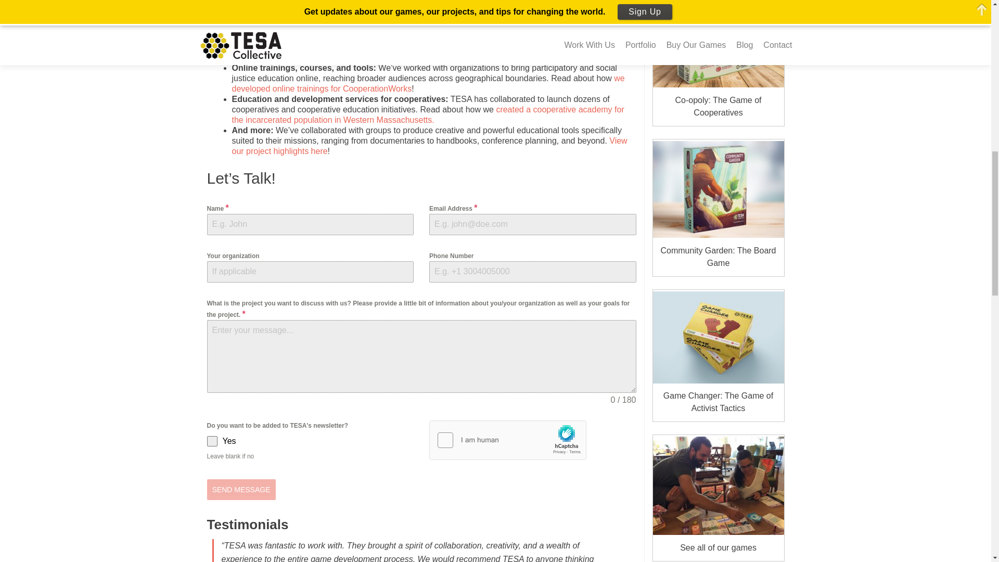  I want to click on View our project highlights here, so click(429, 146).